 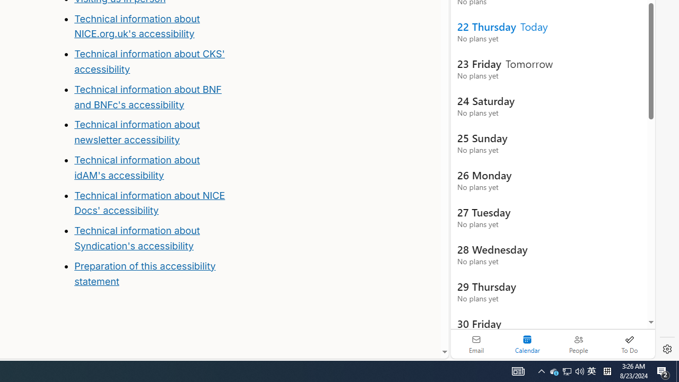 I want to click on Technical information about BNF and BNFc's accessibility, so click(x=147, y=97).